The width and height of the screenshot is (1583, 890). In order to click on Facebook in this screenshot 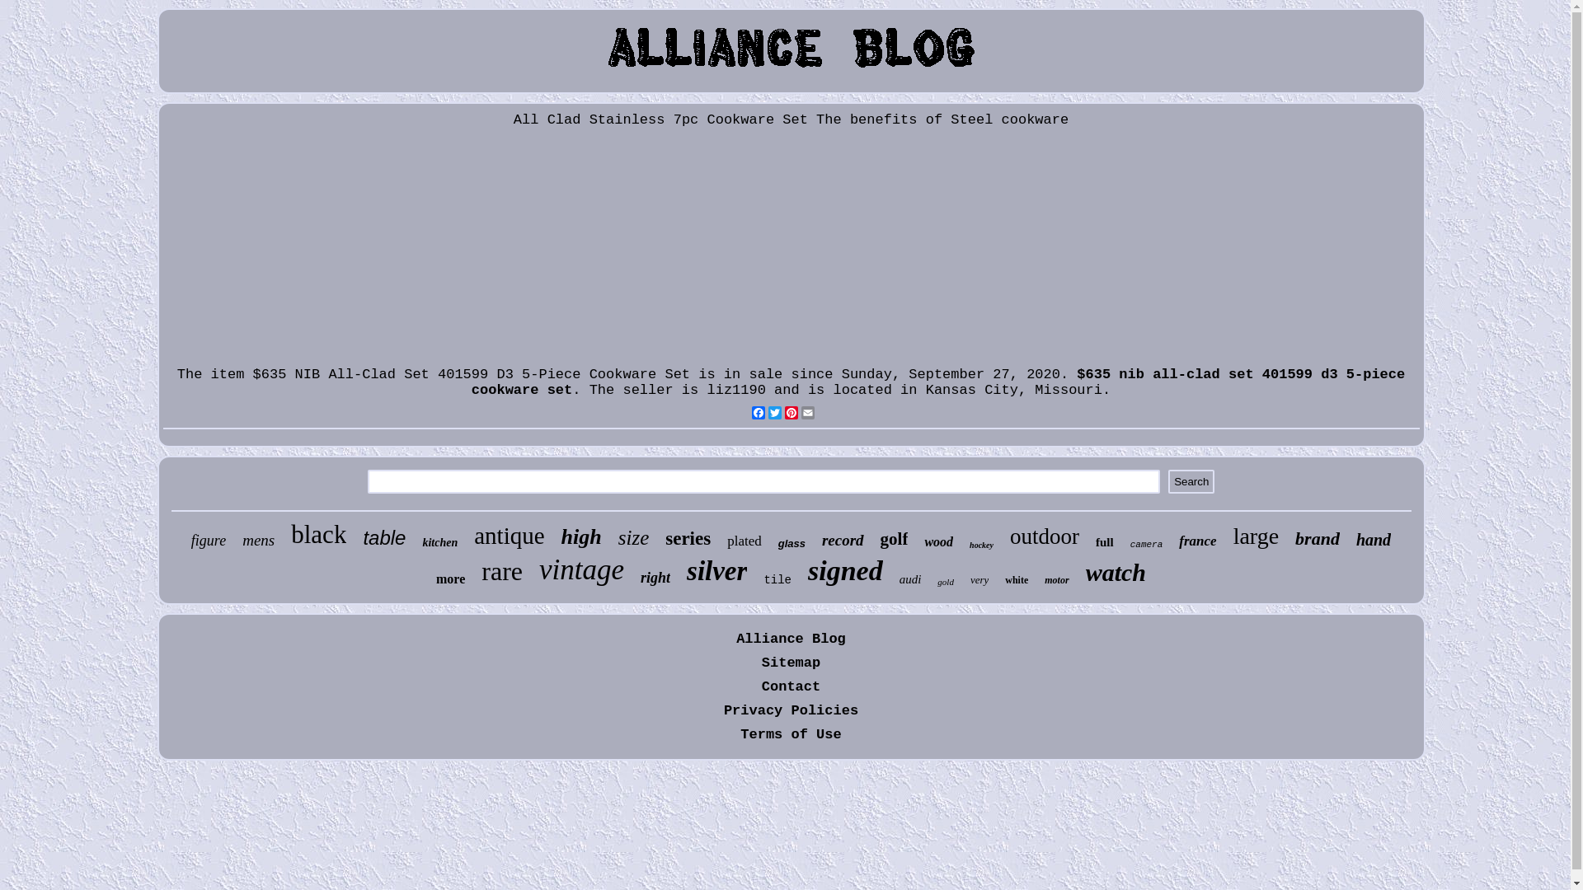, I will do `click(759, 412)`.